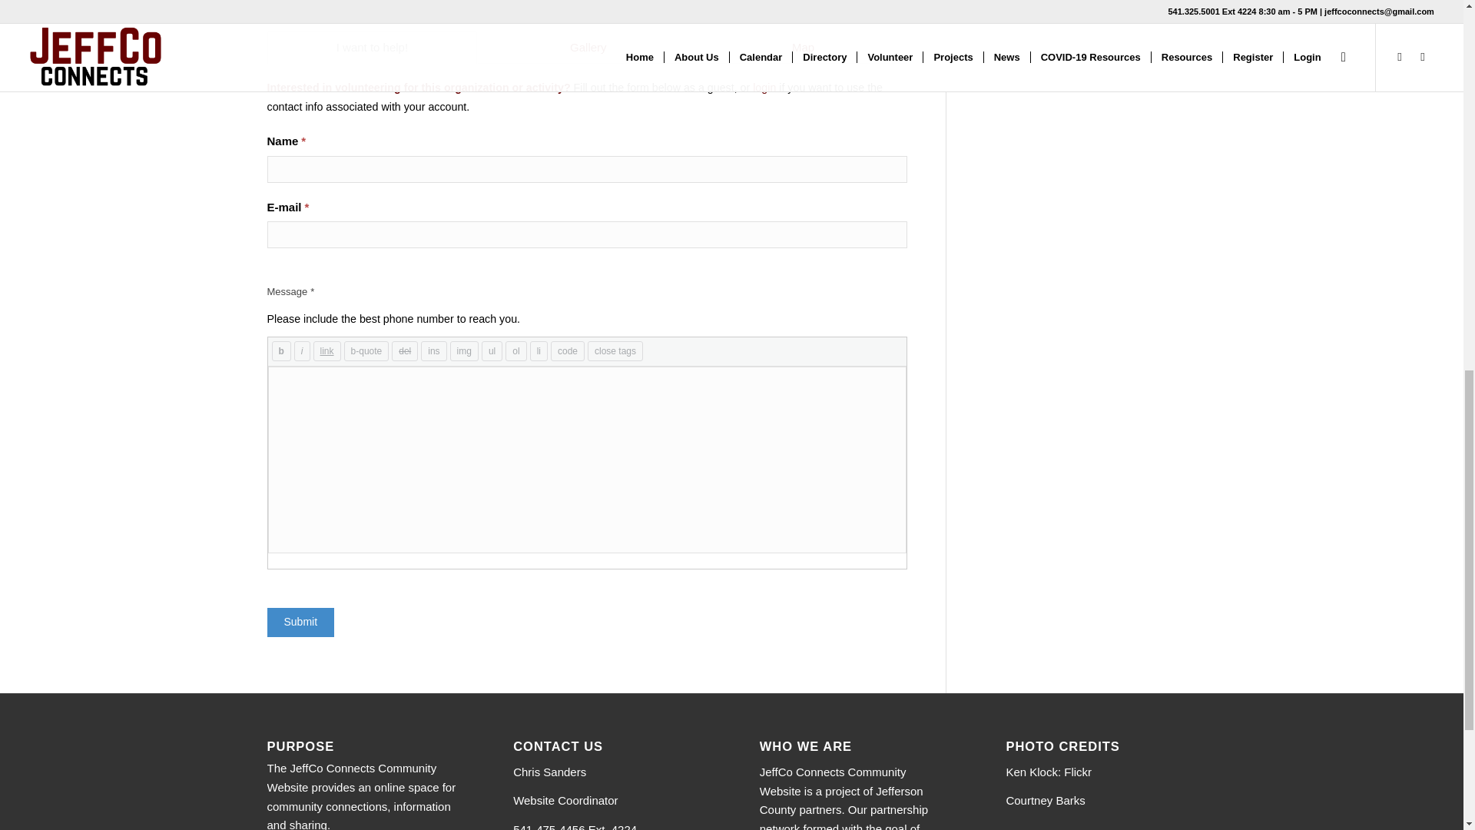 The image size is (1475, 830). Describe the element at coordinates (366, 350) in the screenshot. I see `b-quote` at that location.